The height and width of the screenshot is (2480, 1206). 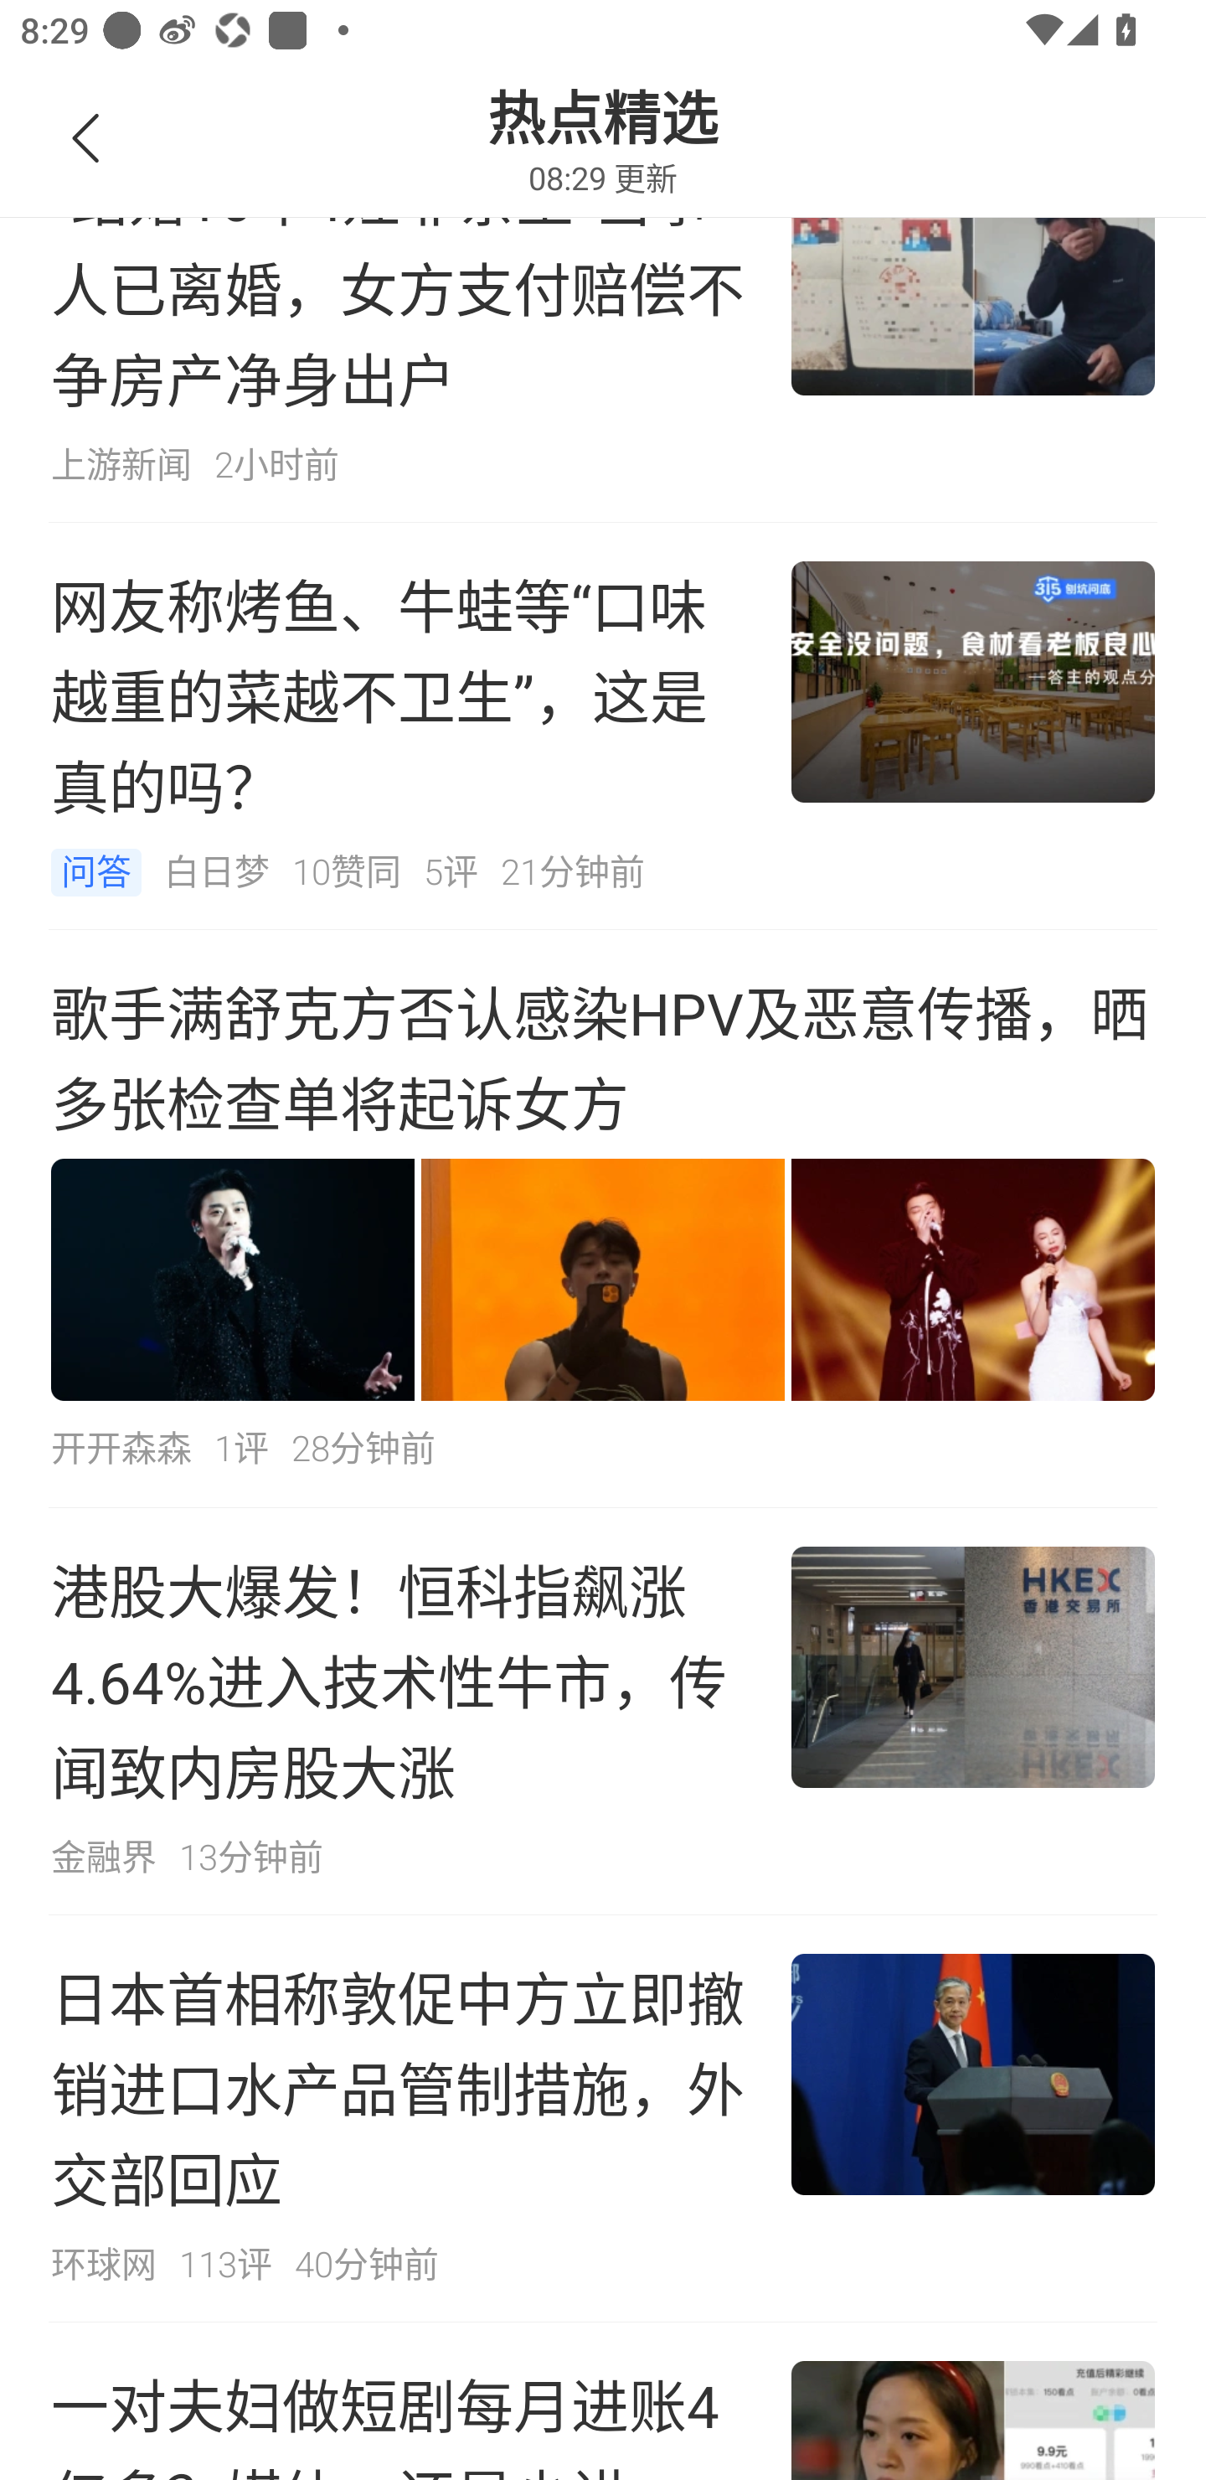 I want to click on “结婚16年4娃非亲生”当事人已离婚，女方支付赔偿不争房产净身出户 上游新闻 2小时前, so click(x=603, y=318).